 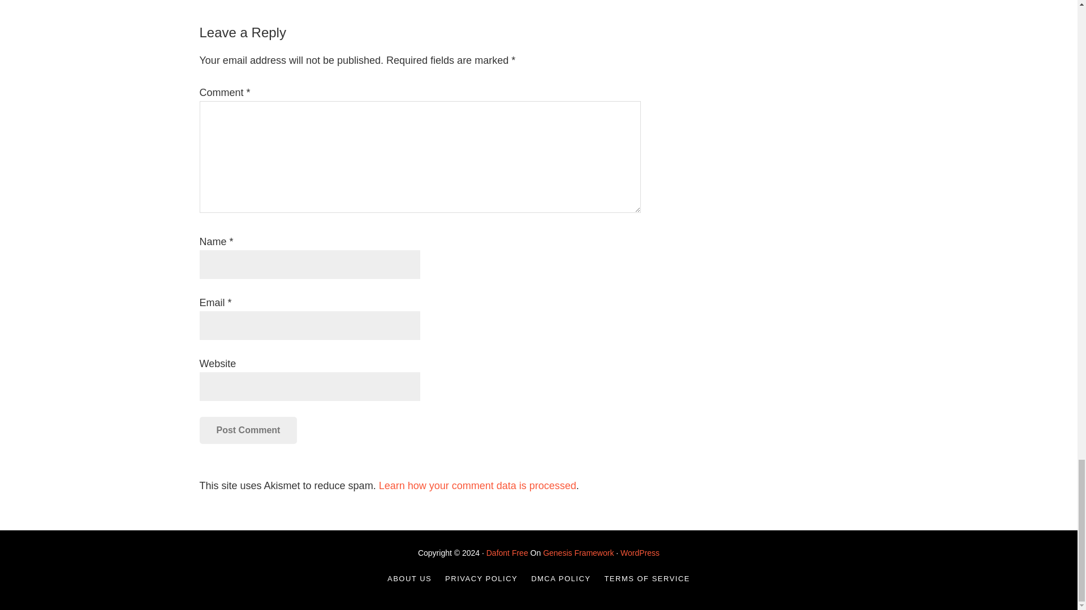 I want to click on Post Comment, so click(x=248, y=430).